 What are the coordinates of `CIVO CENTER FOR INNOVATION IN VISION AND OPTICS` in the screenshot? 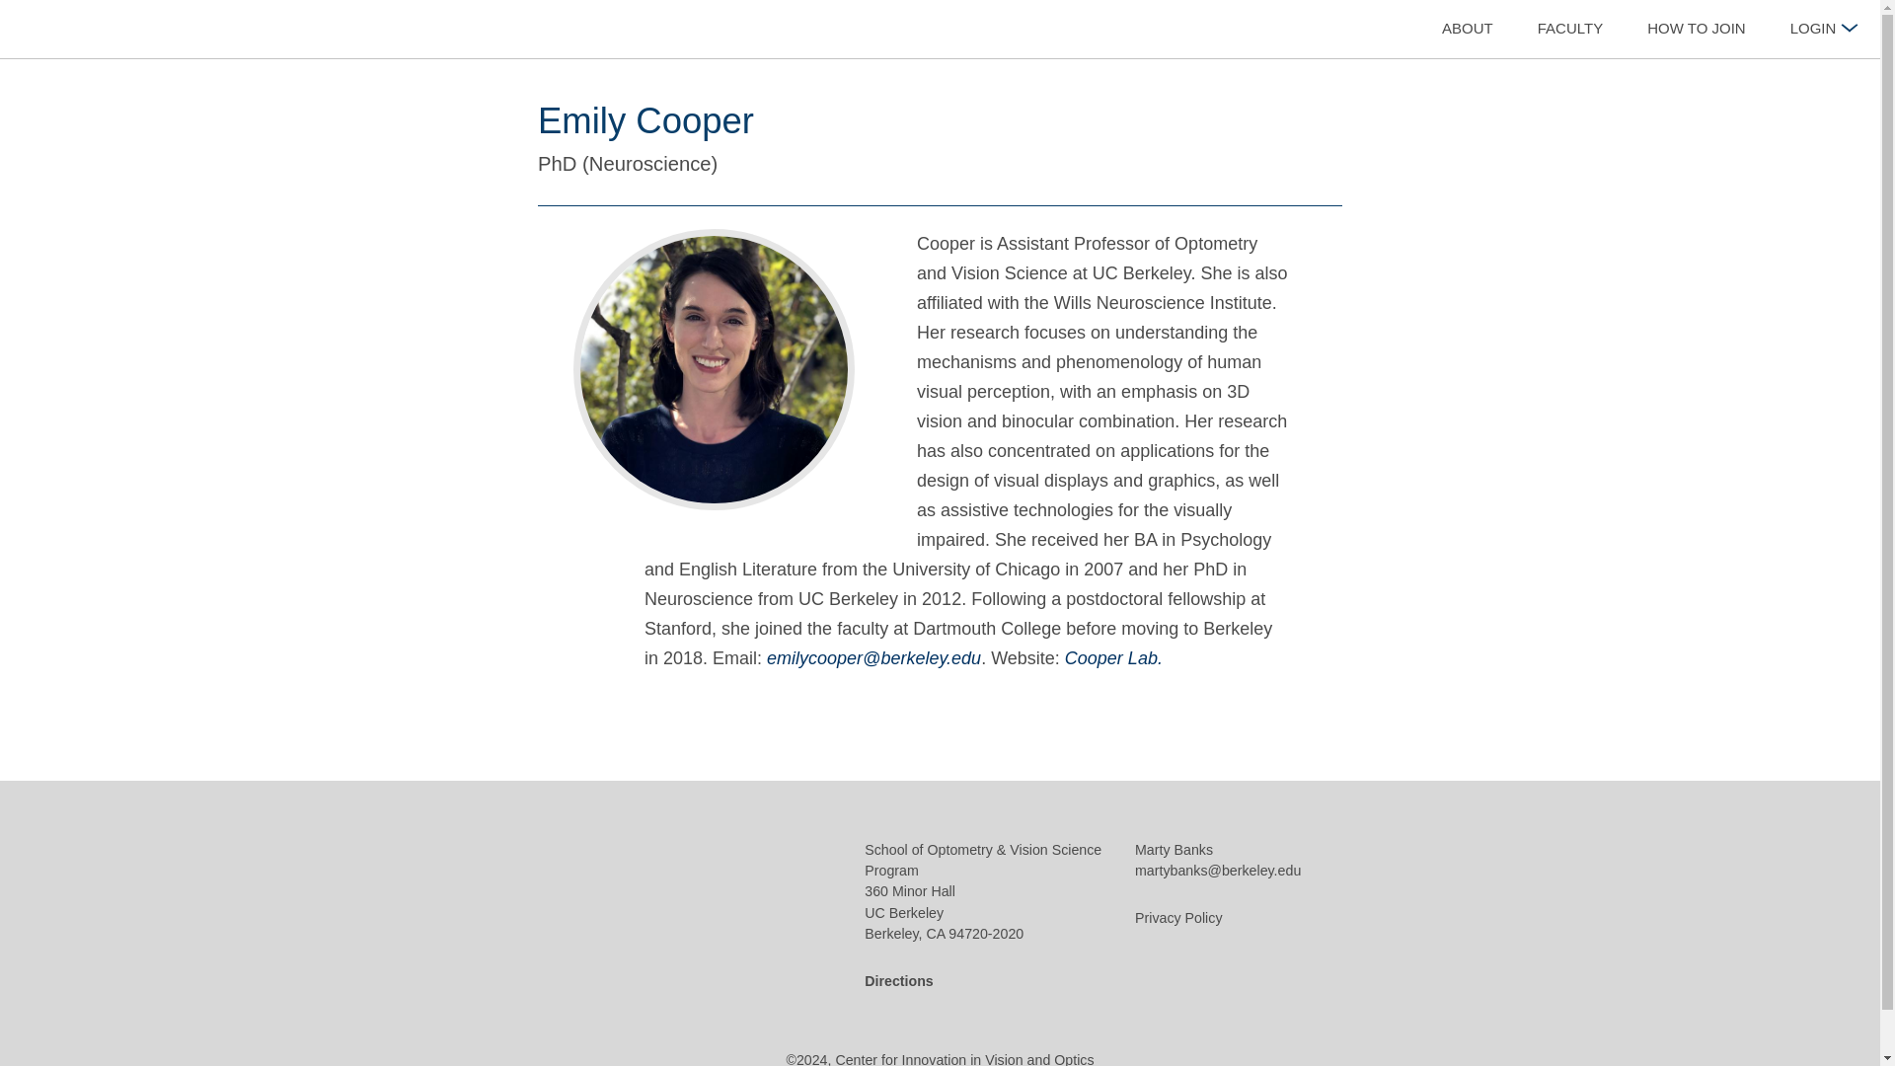 It's located at (162, 32).